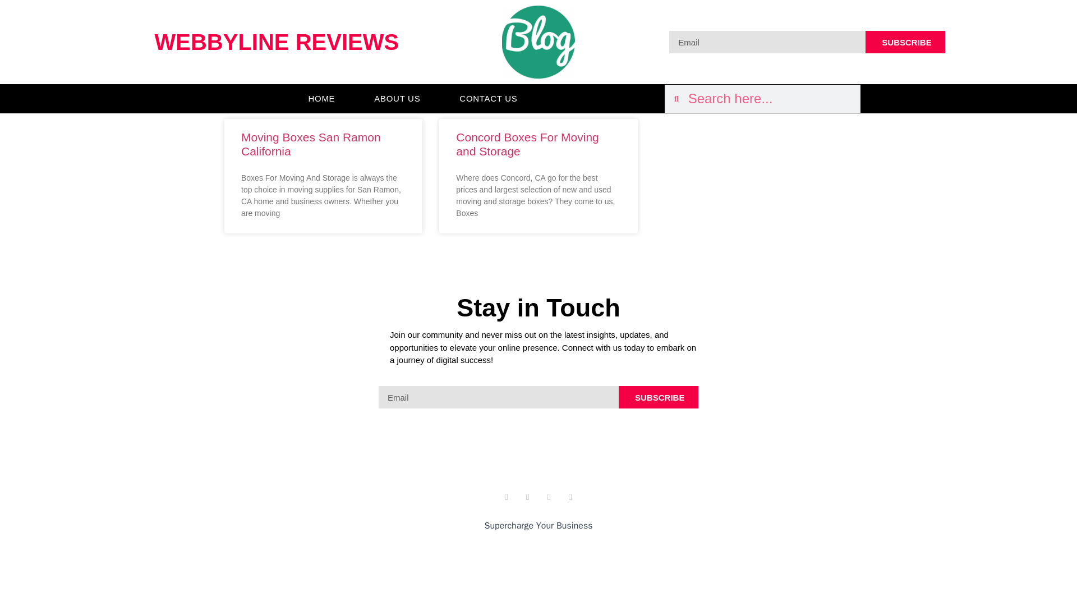  Describe the element at coordinates (322, 99) in the screenshot. I see `HOME` at that location.